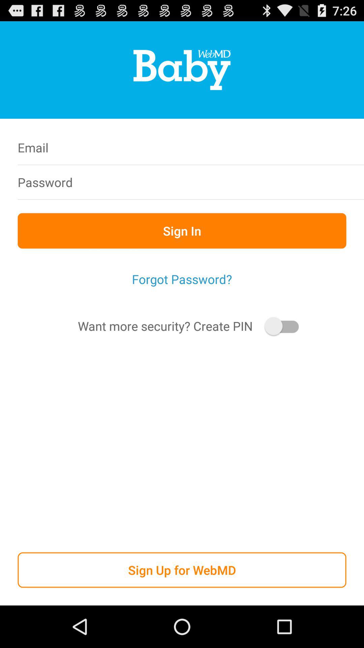  I want to click on open the icon below the sign in, so click(182, 279).